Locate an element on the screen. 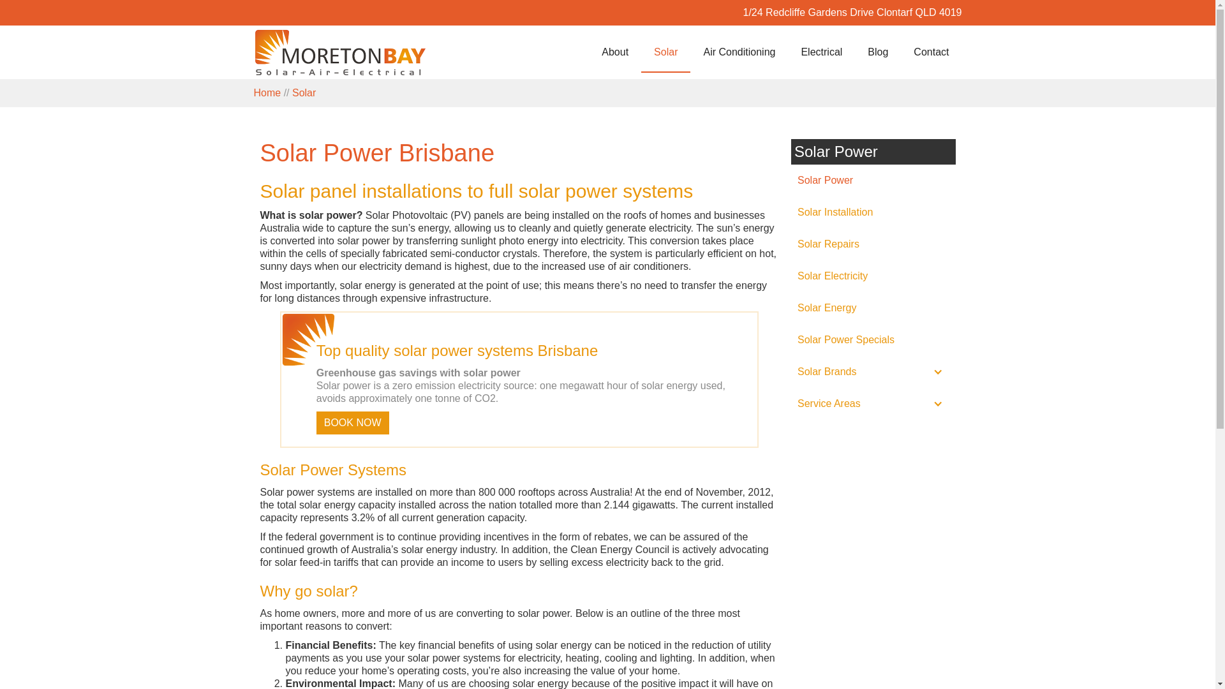 This screenshot has width=1225, height=689. About is located at coordinates (615, 52).